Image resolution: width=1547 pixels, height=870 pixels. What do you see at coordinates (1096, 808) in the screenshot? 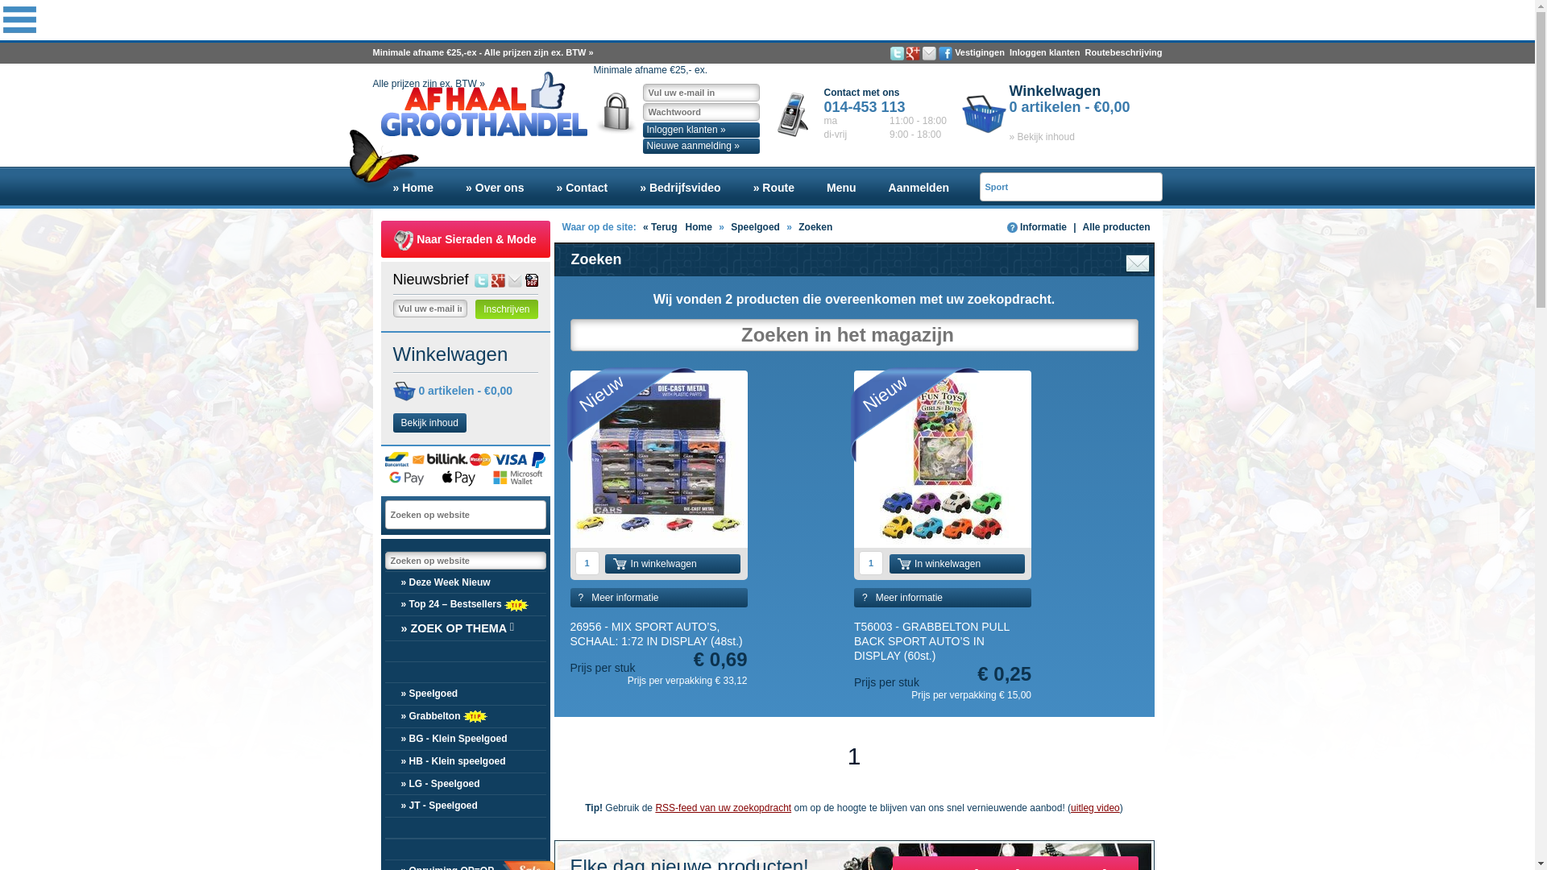
I see `uitleg video` at bounding box center [1096, 808].